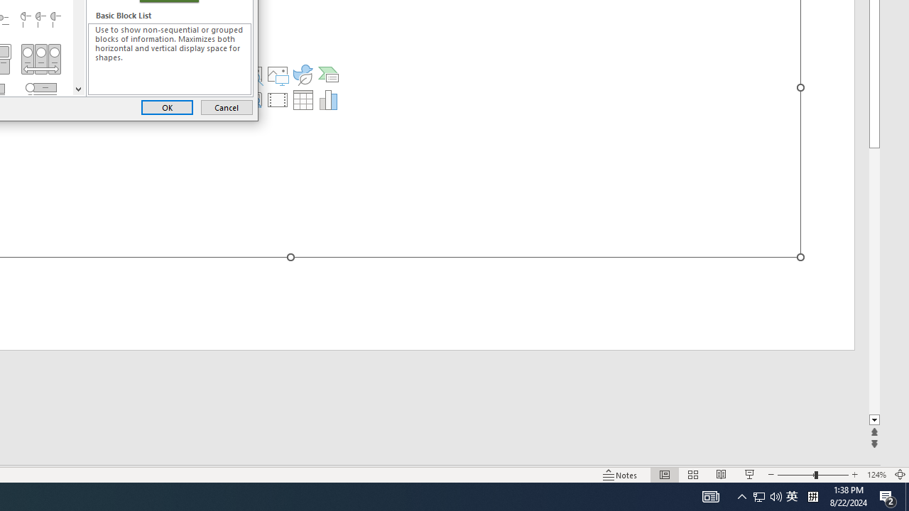 This screenshot has width=909, height=511. What do you see at coordinates (167, 106) in the screenshot?
I see `OK` at bounding box center [167, 106].